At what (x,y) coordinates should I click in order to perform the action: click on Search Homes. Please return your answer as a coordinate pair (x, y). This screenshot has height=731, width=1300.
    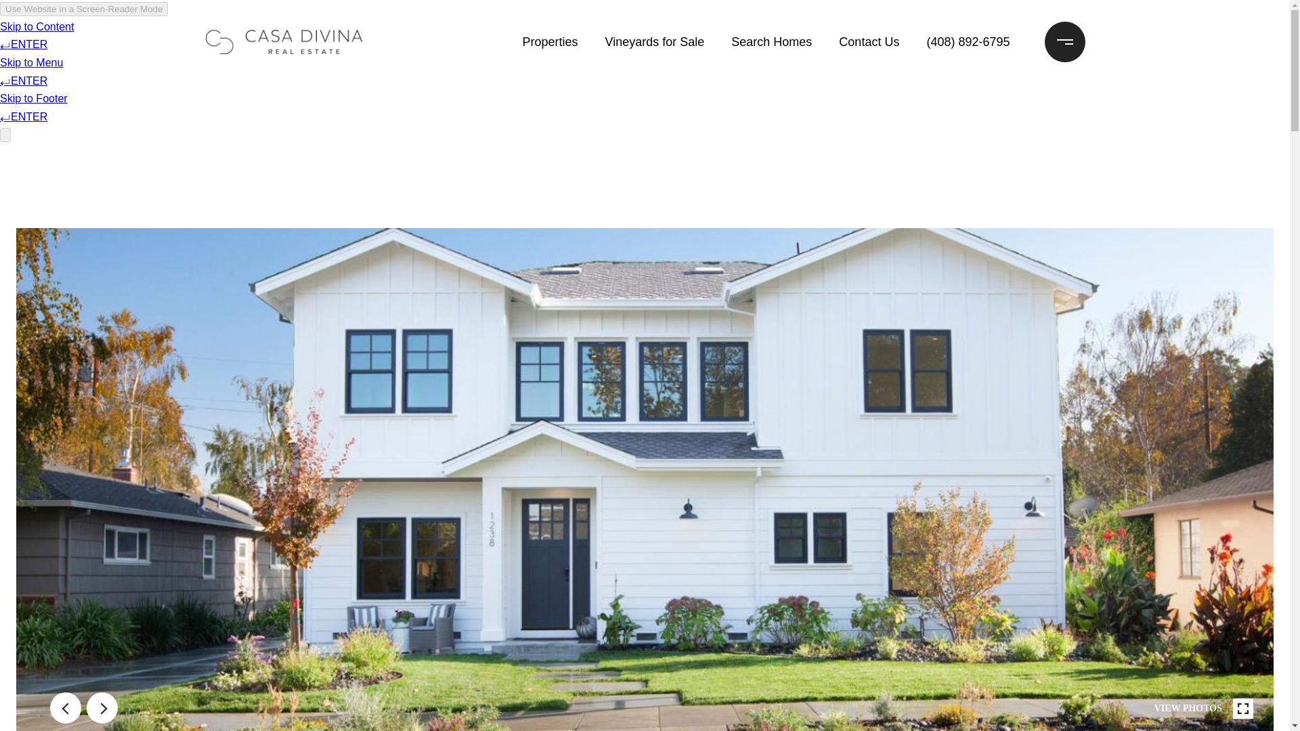
    Looking at the image, I should click on (771, 42).